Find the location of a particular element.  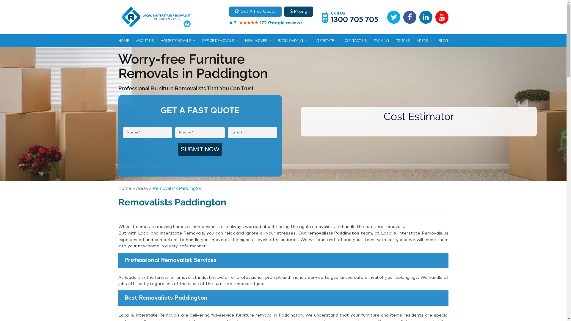

1300 705 705 is located at coordinates (354, 20).